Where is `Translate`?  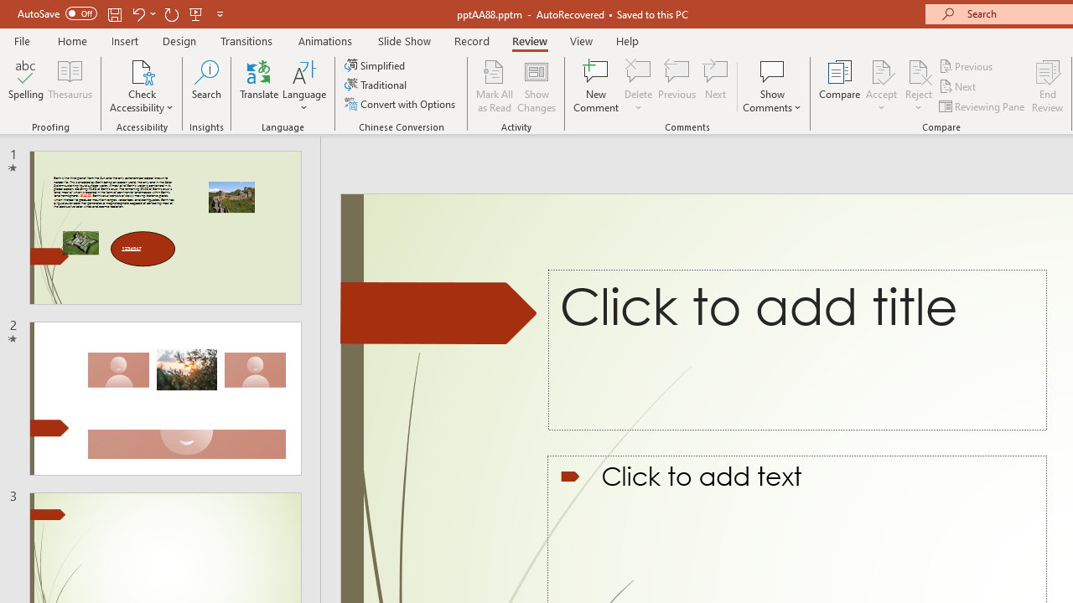 Translate is located at coordinates (260, 85).